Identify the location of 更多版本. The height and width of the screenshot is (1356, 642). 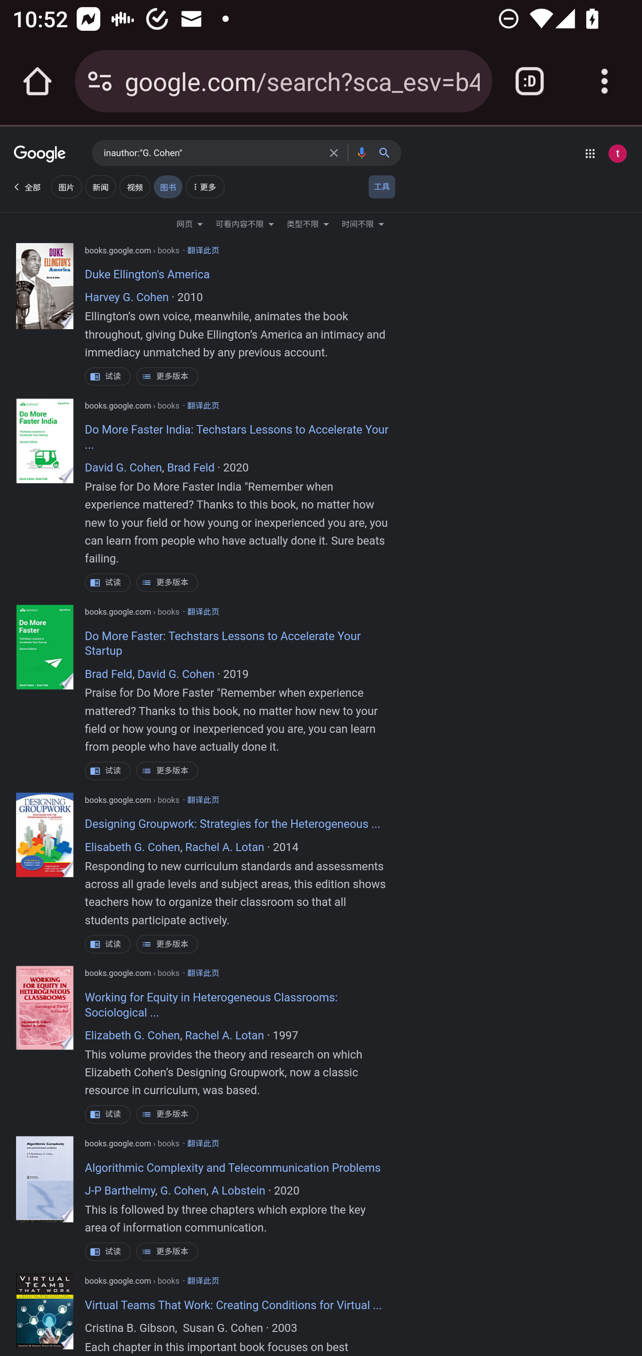
(167, 376).